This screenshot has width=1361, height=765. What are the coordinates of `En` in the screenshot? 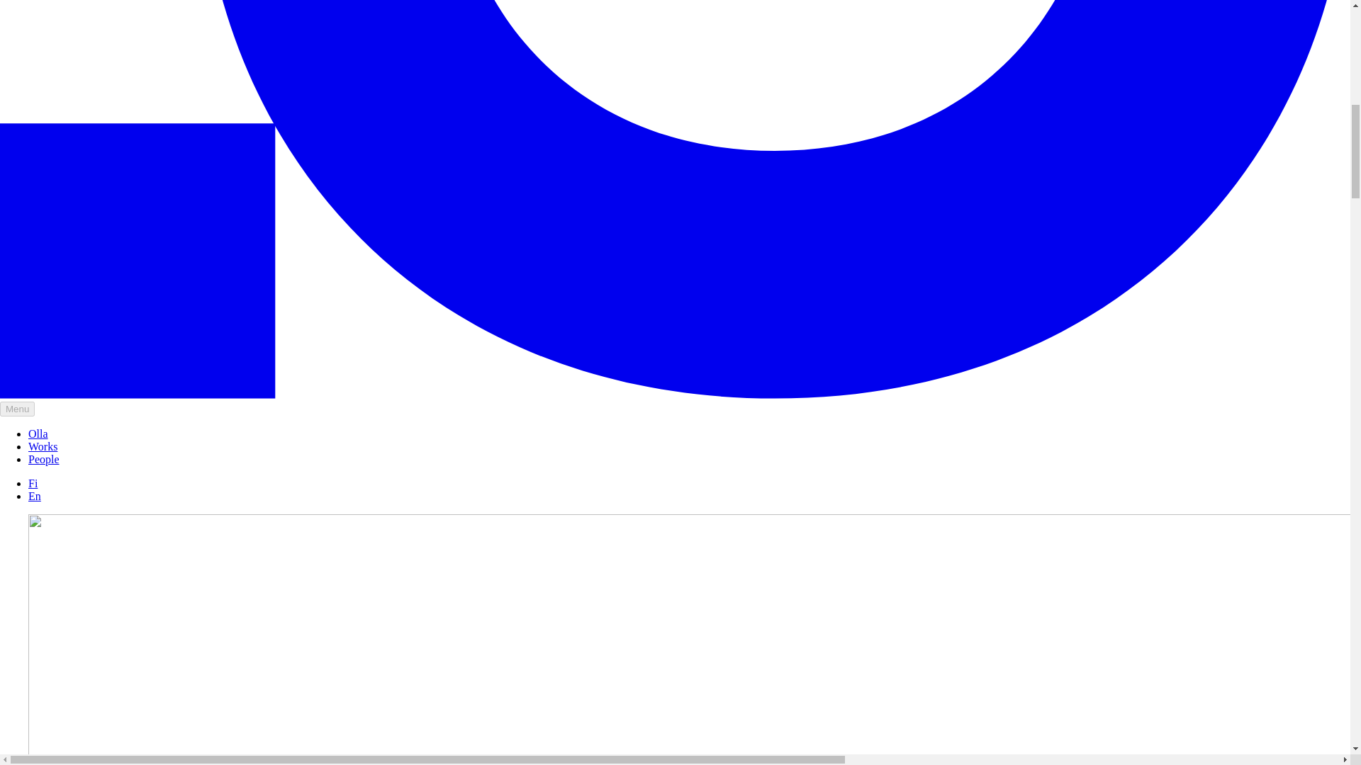 It's located at (34, 496).